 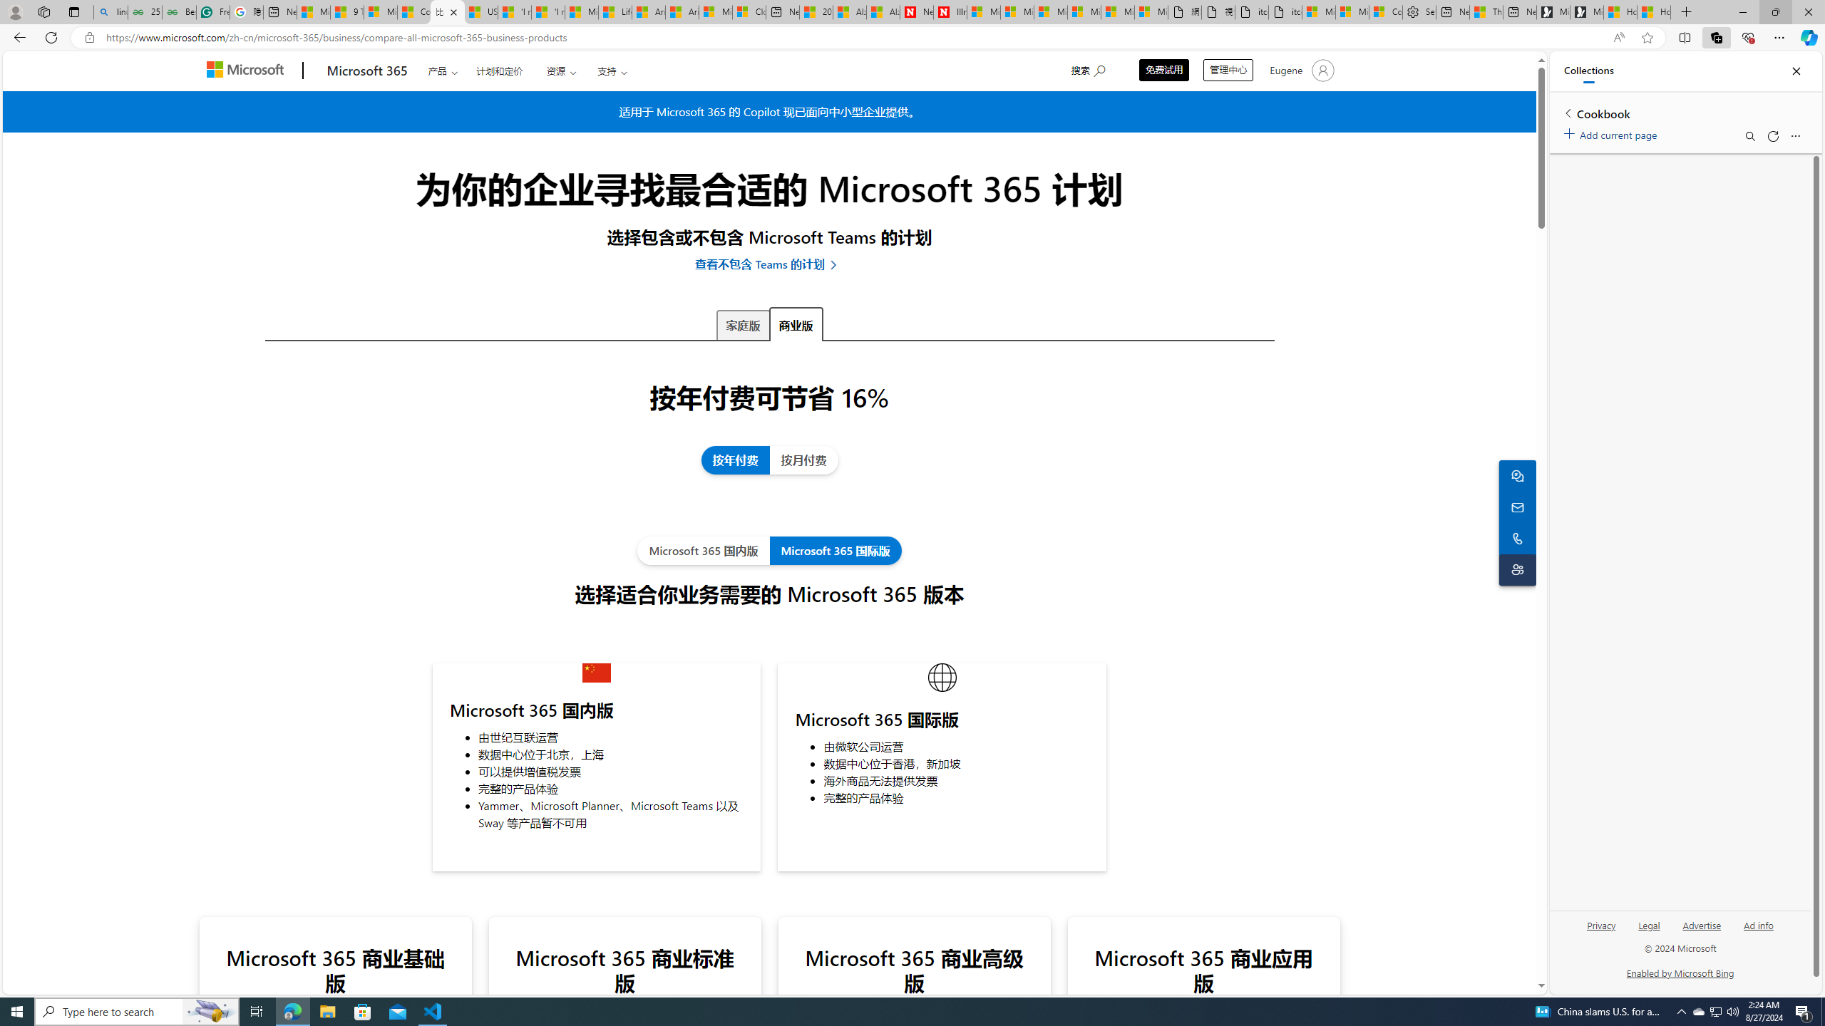 What do you see at coordinates (110, 12) in the screenshot?
I see `linux basic - Search` at bounding box center [110, 12].